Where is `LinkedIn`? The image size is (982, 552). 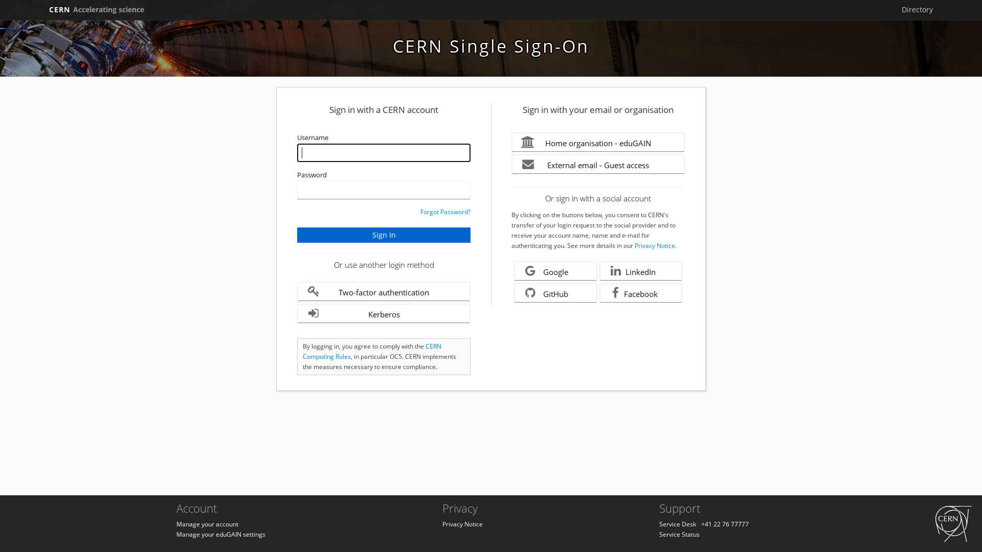
LinkedIn is located at coordinates (641, 271).